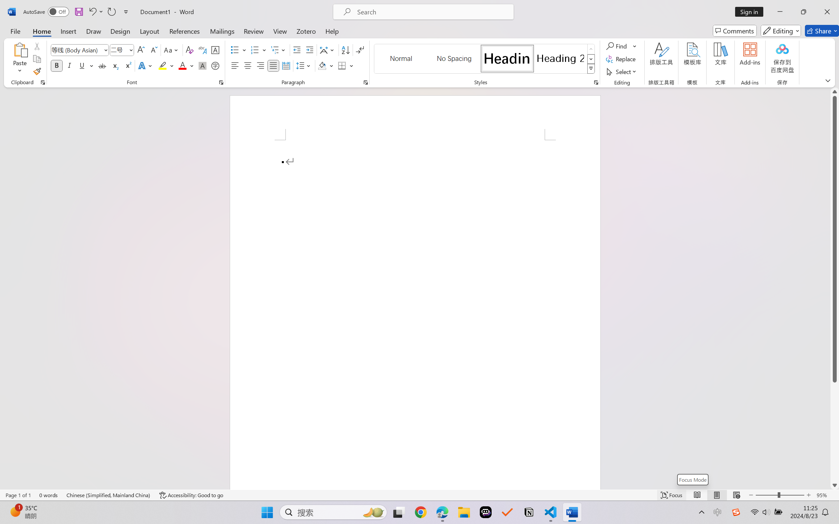 This screenshot has width=839, height=524. I want to click on Undo Apply Quick Style, so click(96, 12).